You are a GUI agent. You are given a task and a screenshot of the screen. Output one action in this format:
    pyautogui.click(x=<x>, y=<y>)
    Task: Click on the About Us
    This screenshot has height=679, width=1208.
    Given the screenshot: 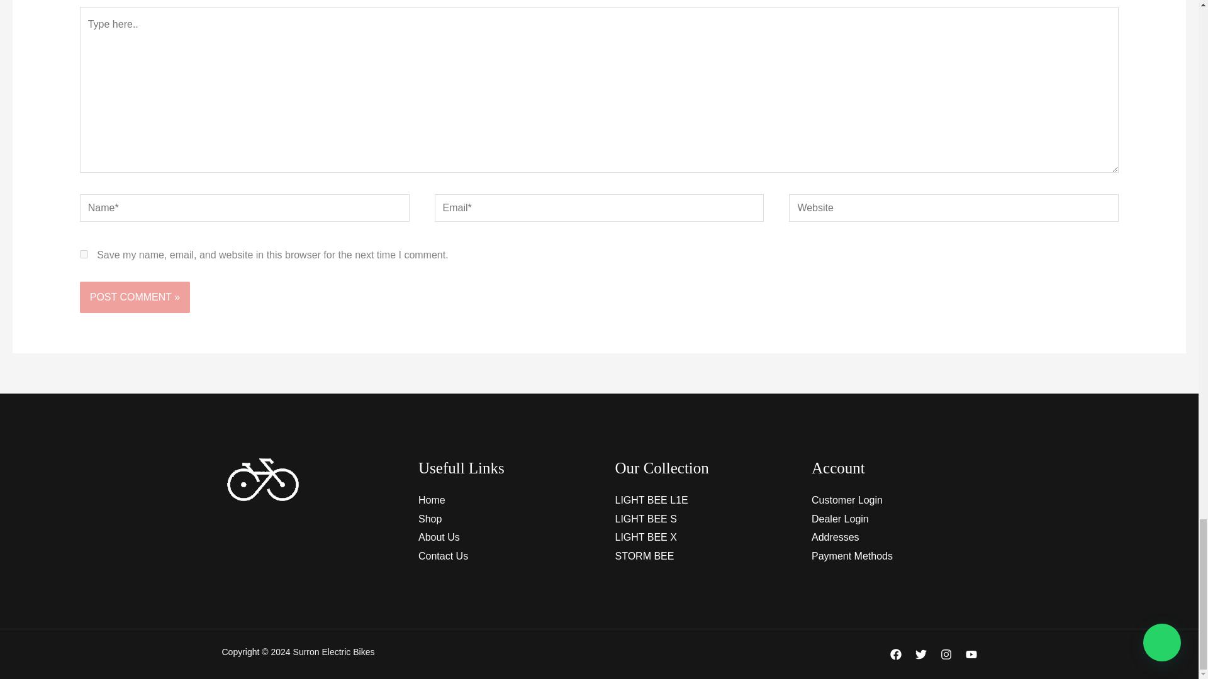 What is the action you would take?
    pyautogui.click(x=439, y=537)
    